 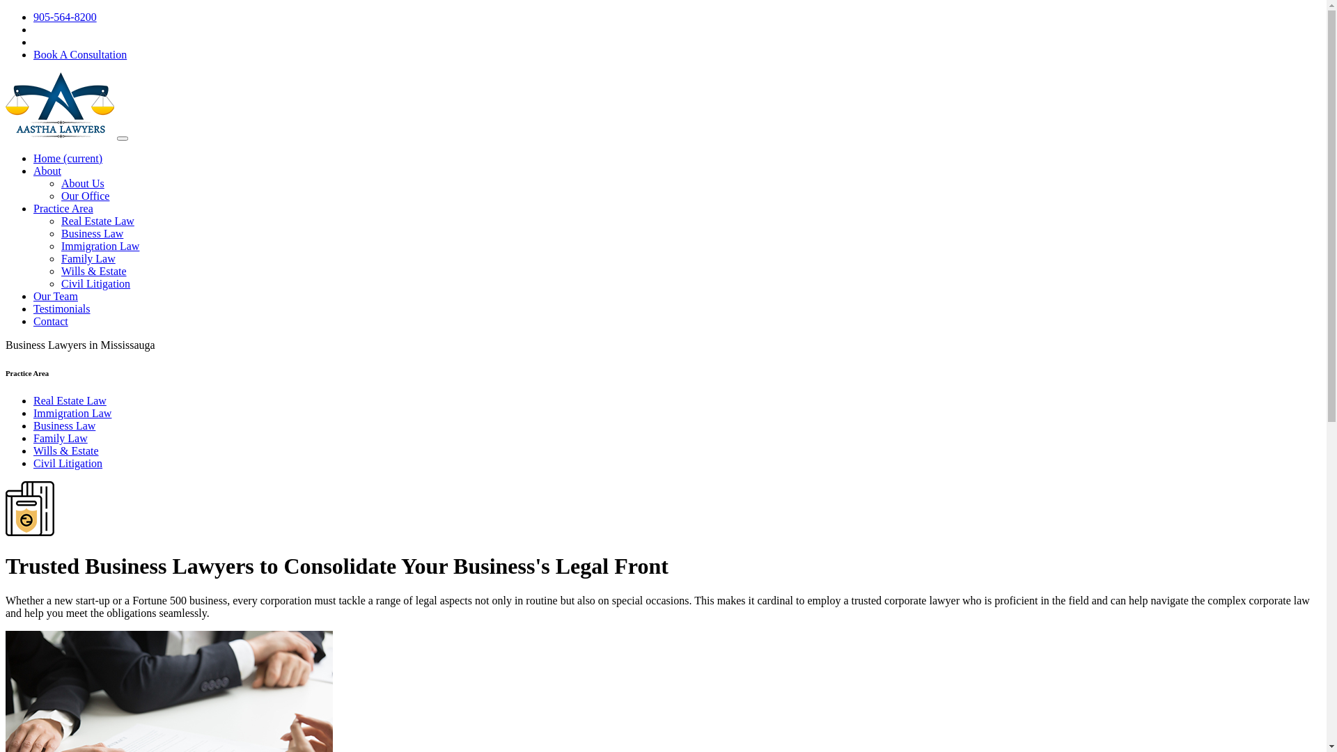 What do you see at coordinates (60, 106) in the screenshot?
I see `Aastha Lawyers` at bounding box center [60, 106].